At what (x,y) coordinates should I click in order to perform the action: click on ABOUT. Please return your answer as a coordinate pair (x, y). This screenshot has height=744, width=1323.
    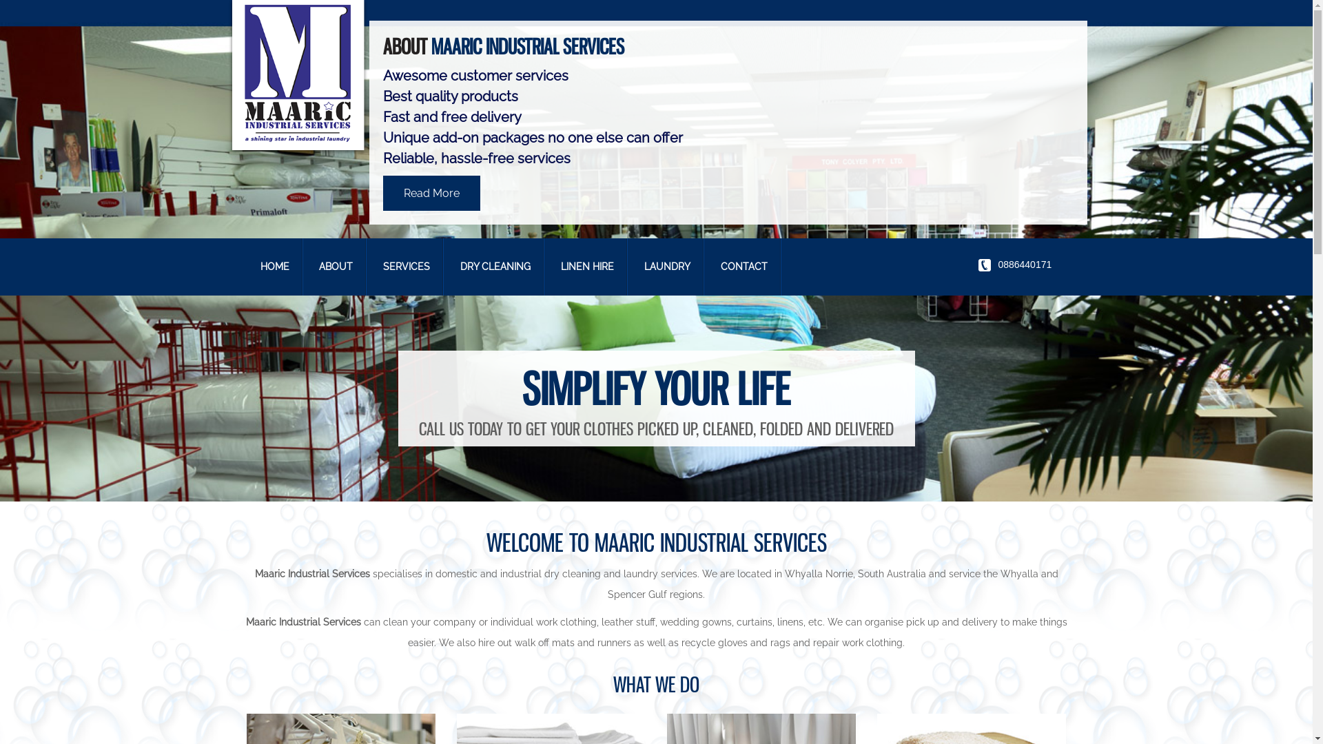
    Looking at the image, I should click on (336, 267).